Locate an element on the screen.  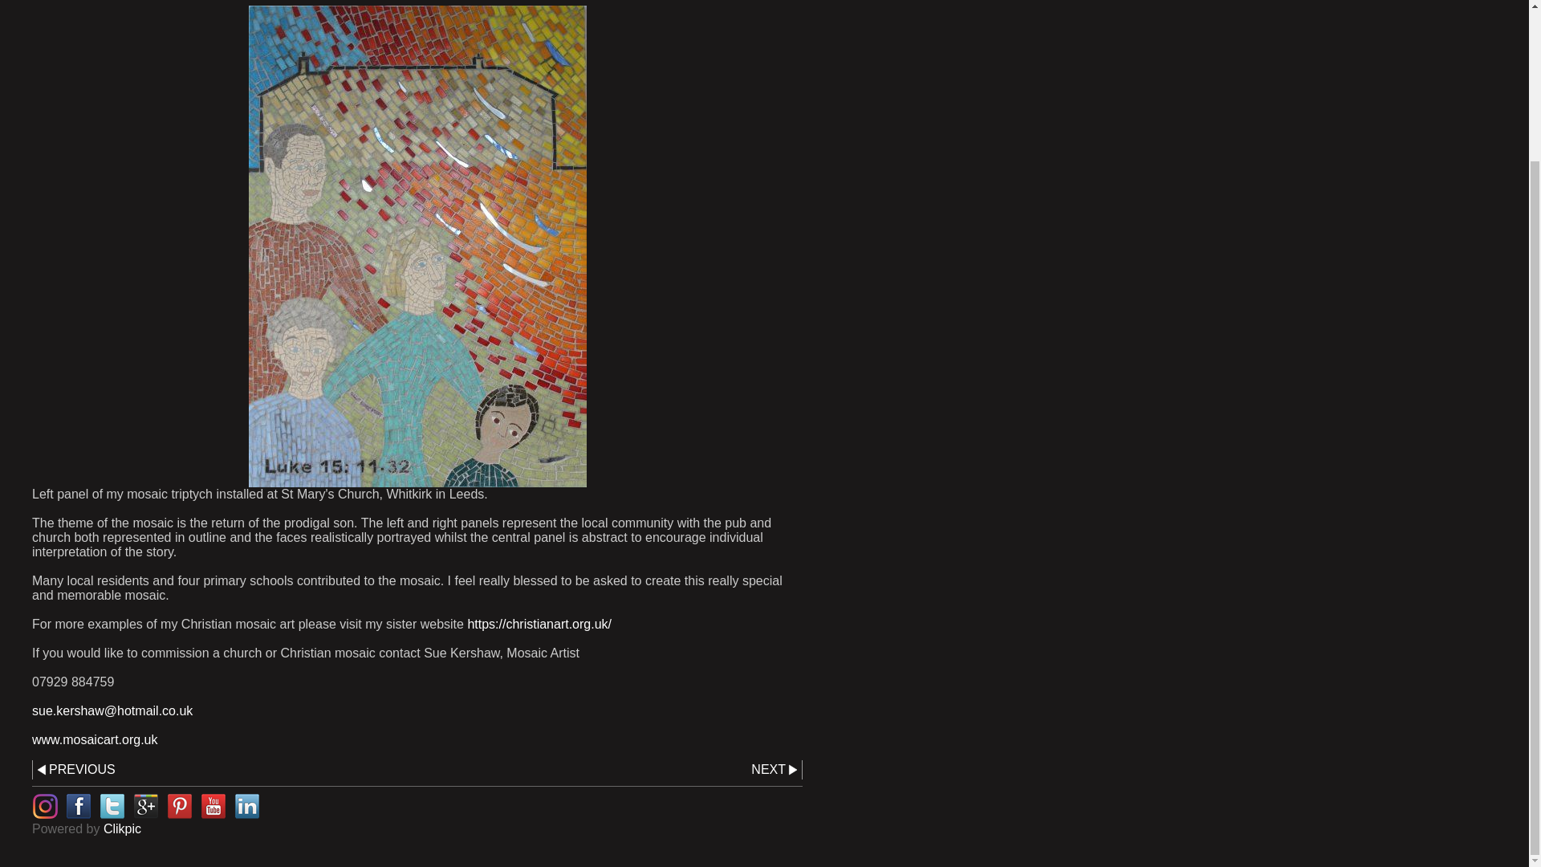
www.mosaicart.org.uk is located at coordinates (95, 739).